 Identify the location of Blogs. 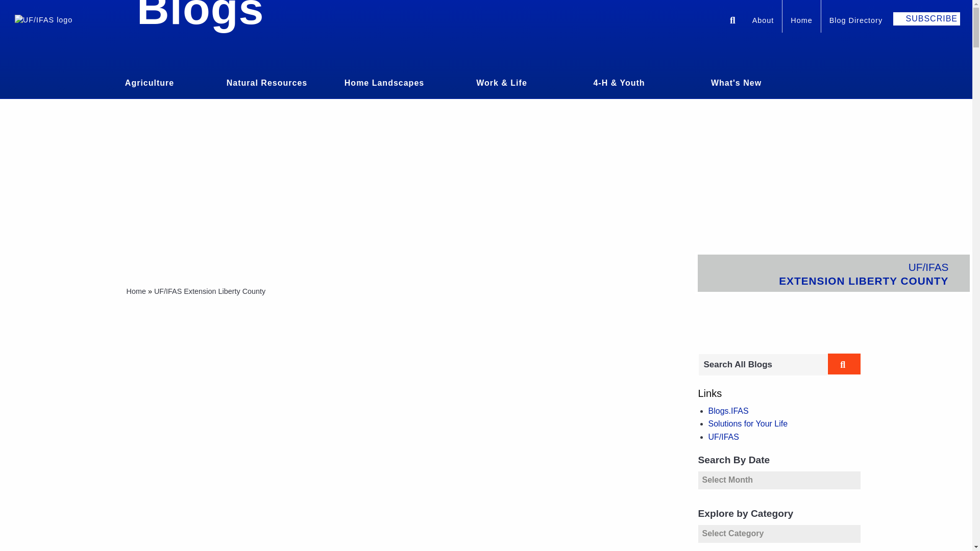
(200, 16).